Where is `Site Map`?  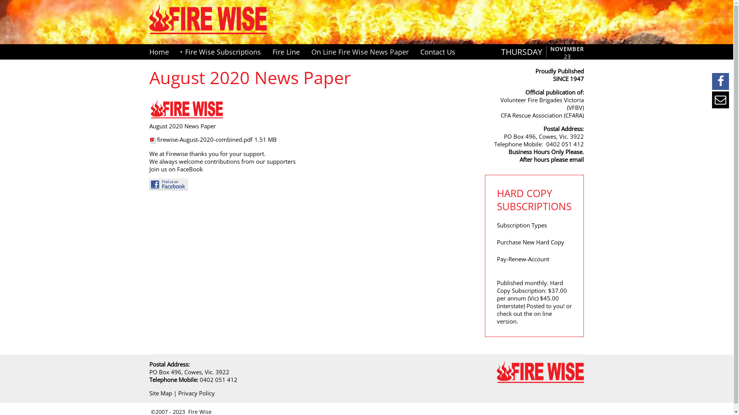 Site Map is located at coordinates (161, 393).